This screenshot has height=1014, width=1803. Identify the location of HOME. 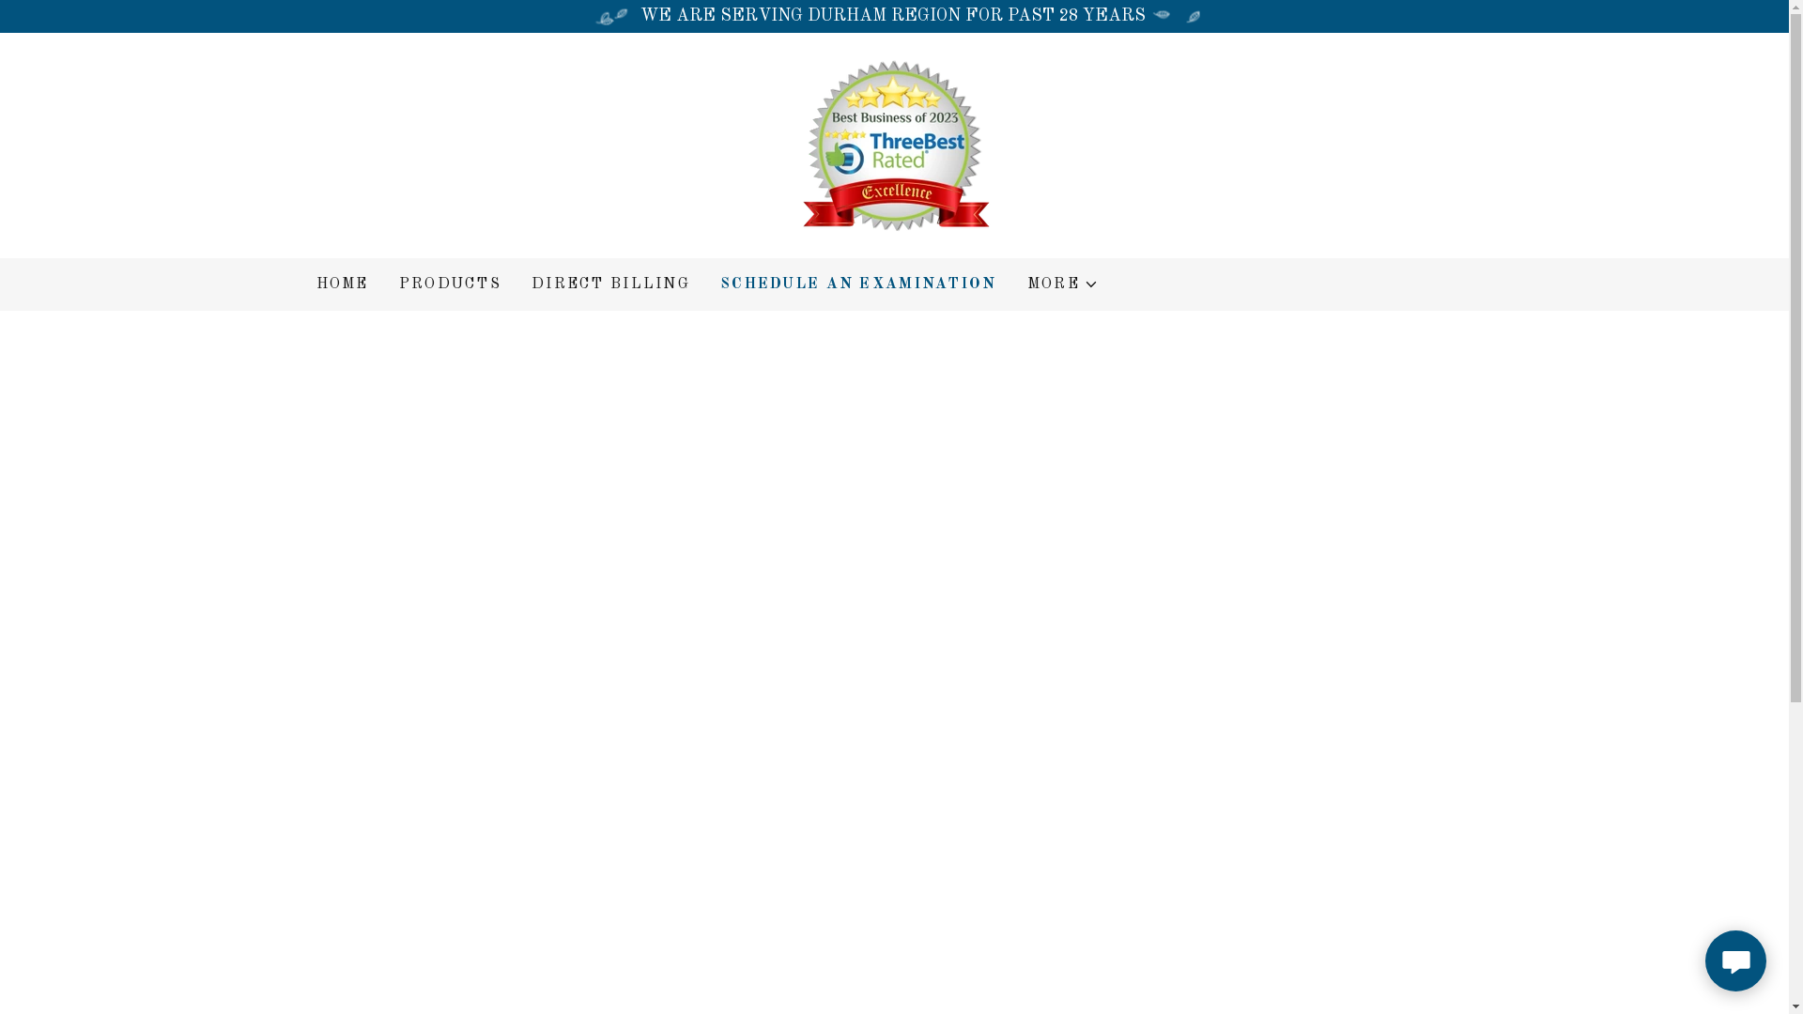
(342, 284).